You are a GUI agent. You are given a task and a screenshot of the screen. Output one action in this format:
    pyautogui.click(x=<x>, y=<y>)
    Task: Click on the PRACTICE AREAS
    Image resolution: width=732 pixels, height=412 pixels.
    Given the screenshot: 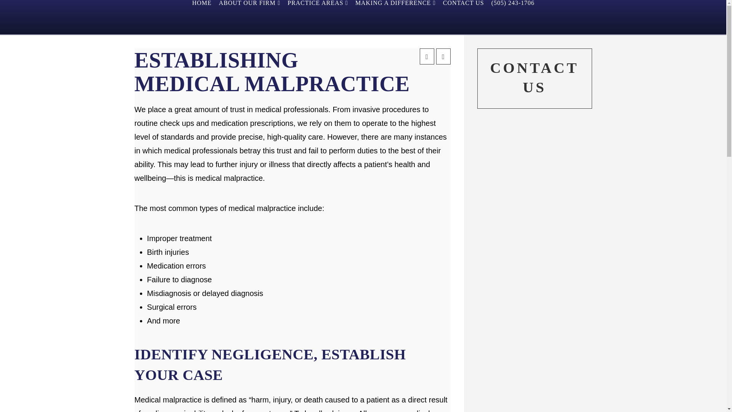 What is the action you would take?
    pyautogui.click(x=317, y=17)
    